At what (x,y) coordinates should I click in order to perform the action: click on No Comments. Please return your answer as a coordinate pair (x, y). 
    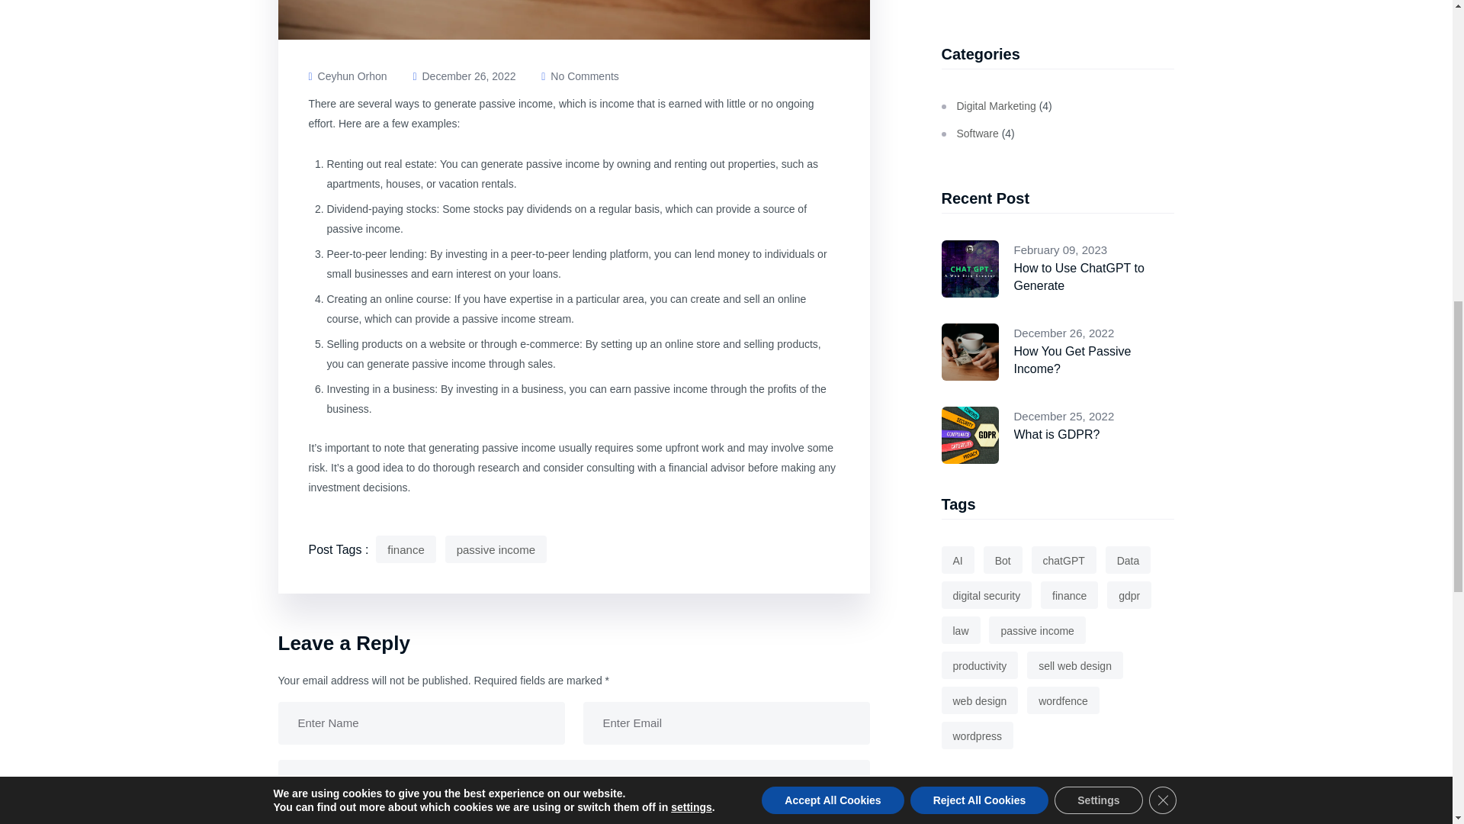
    Looking at the image, I should click on (579, 76).